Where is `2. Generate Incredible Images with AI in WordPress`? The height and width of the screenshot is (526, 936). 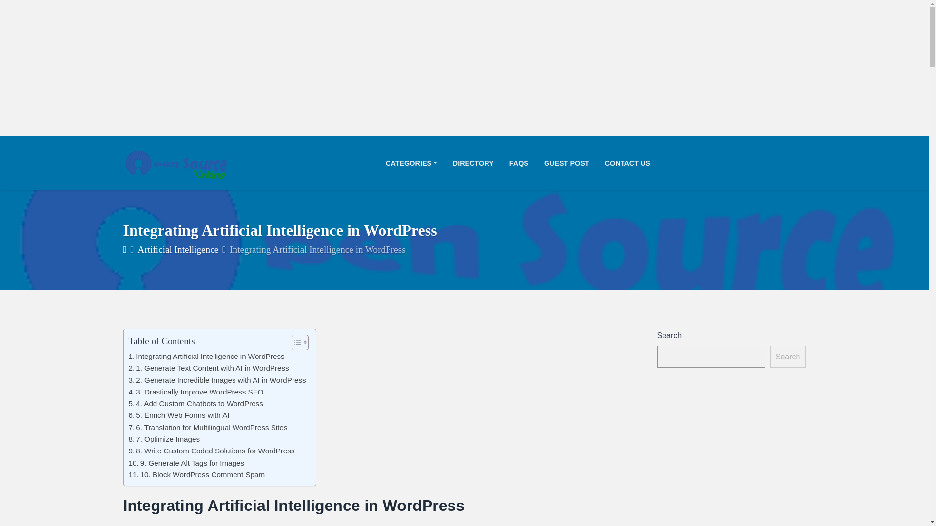 2. Generate Incredible Images with AI in WordPress is located at coordinates (217, 379).